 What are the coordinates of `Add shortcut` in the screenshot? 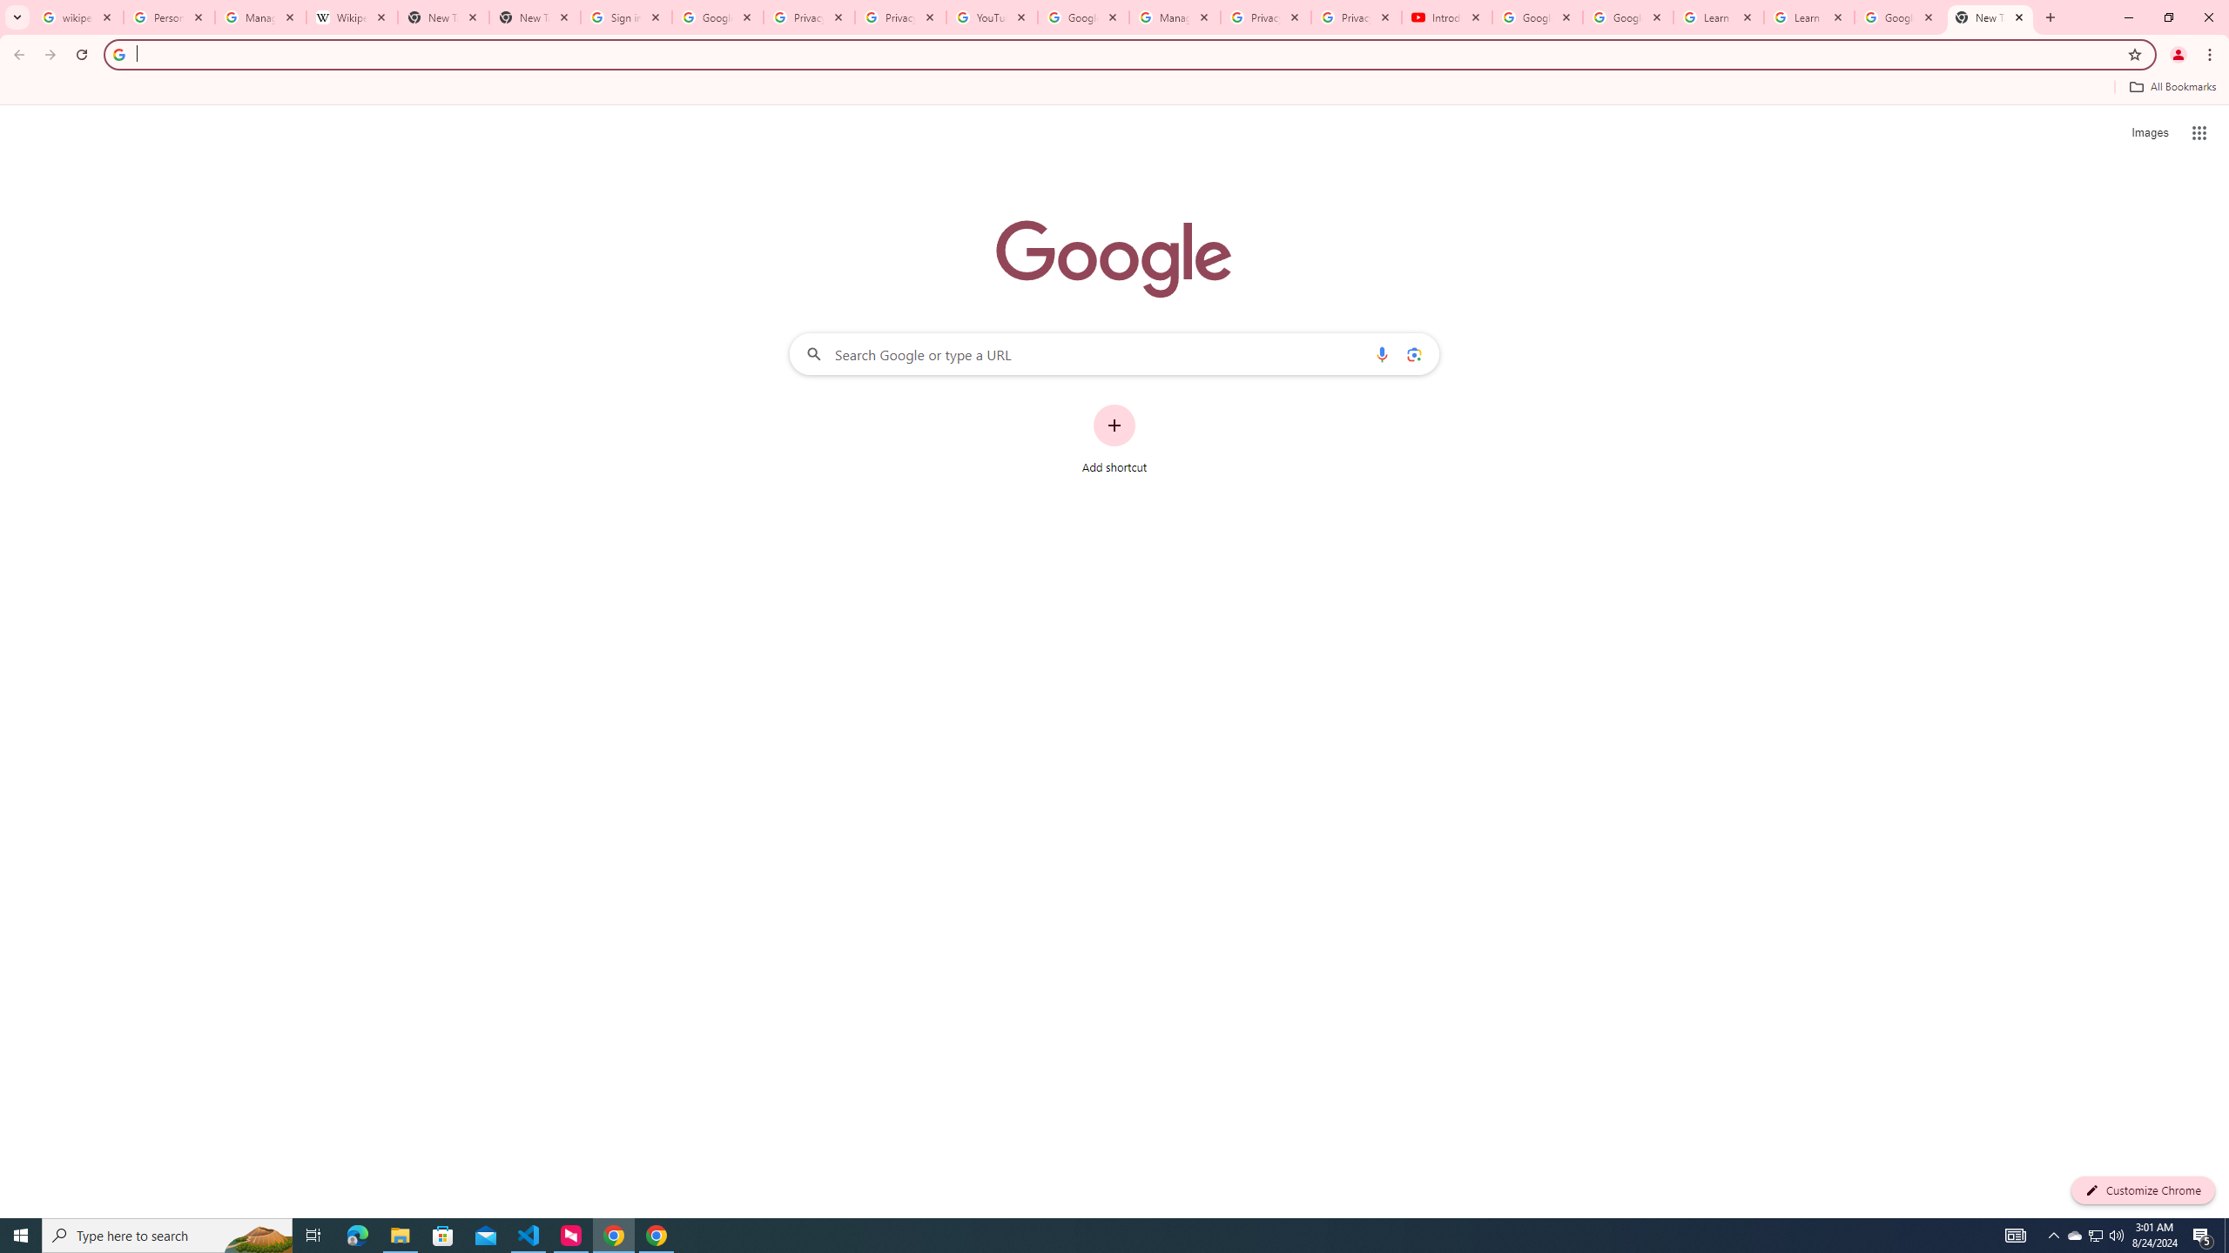 It's located at (1114, 439).